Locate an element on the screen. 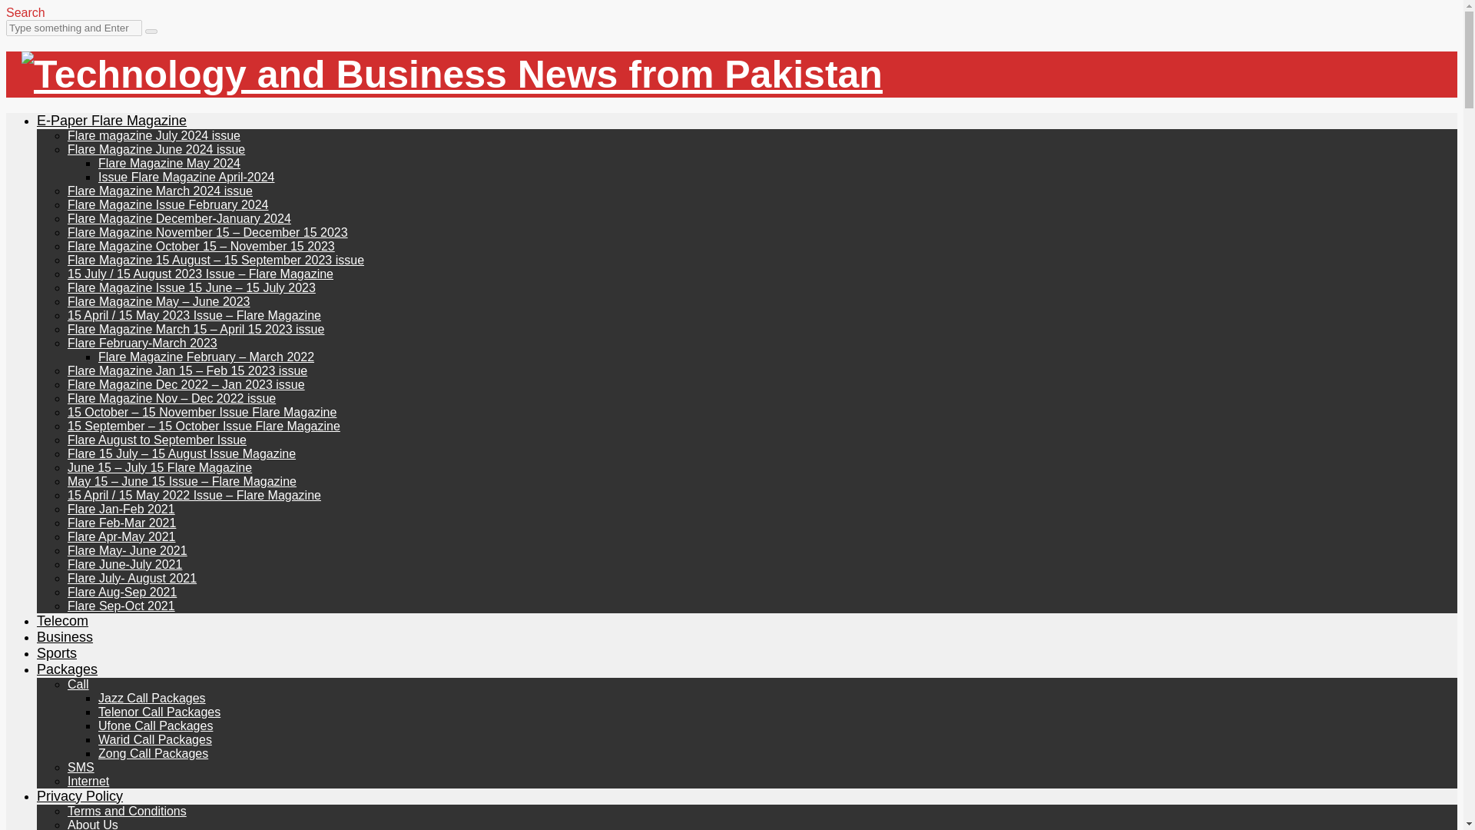  Flare Magazine December-January 2024 is located at coordinates (179, 218).